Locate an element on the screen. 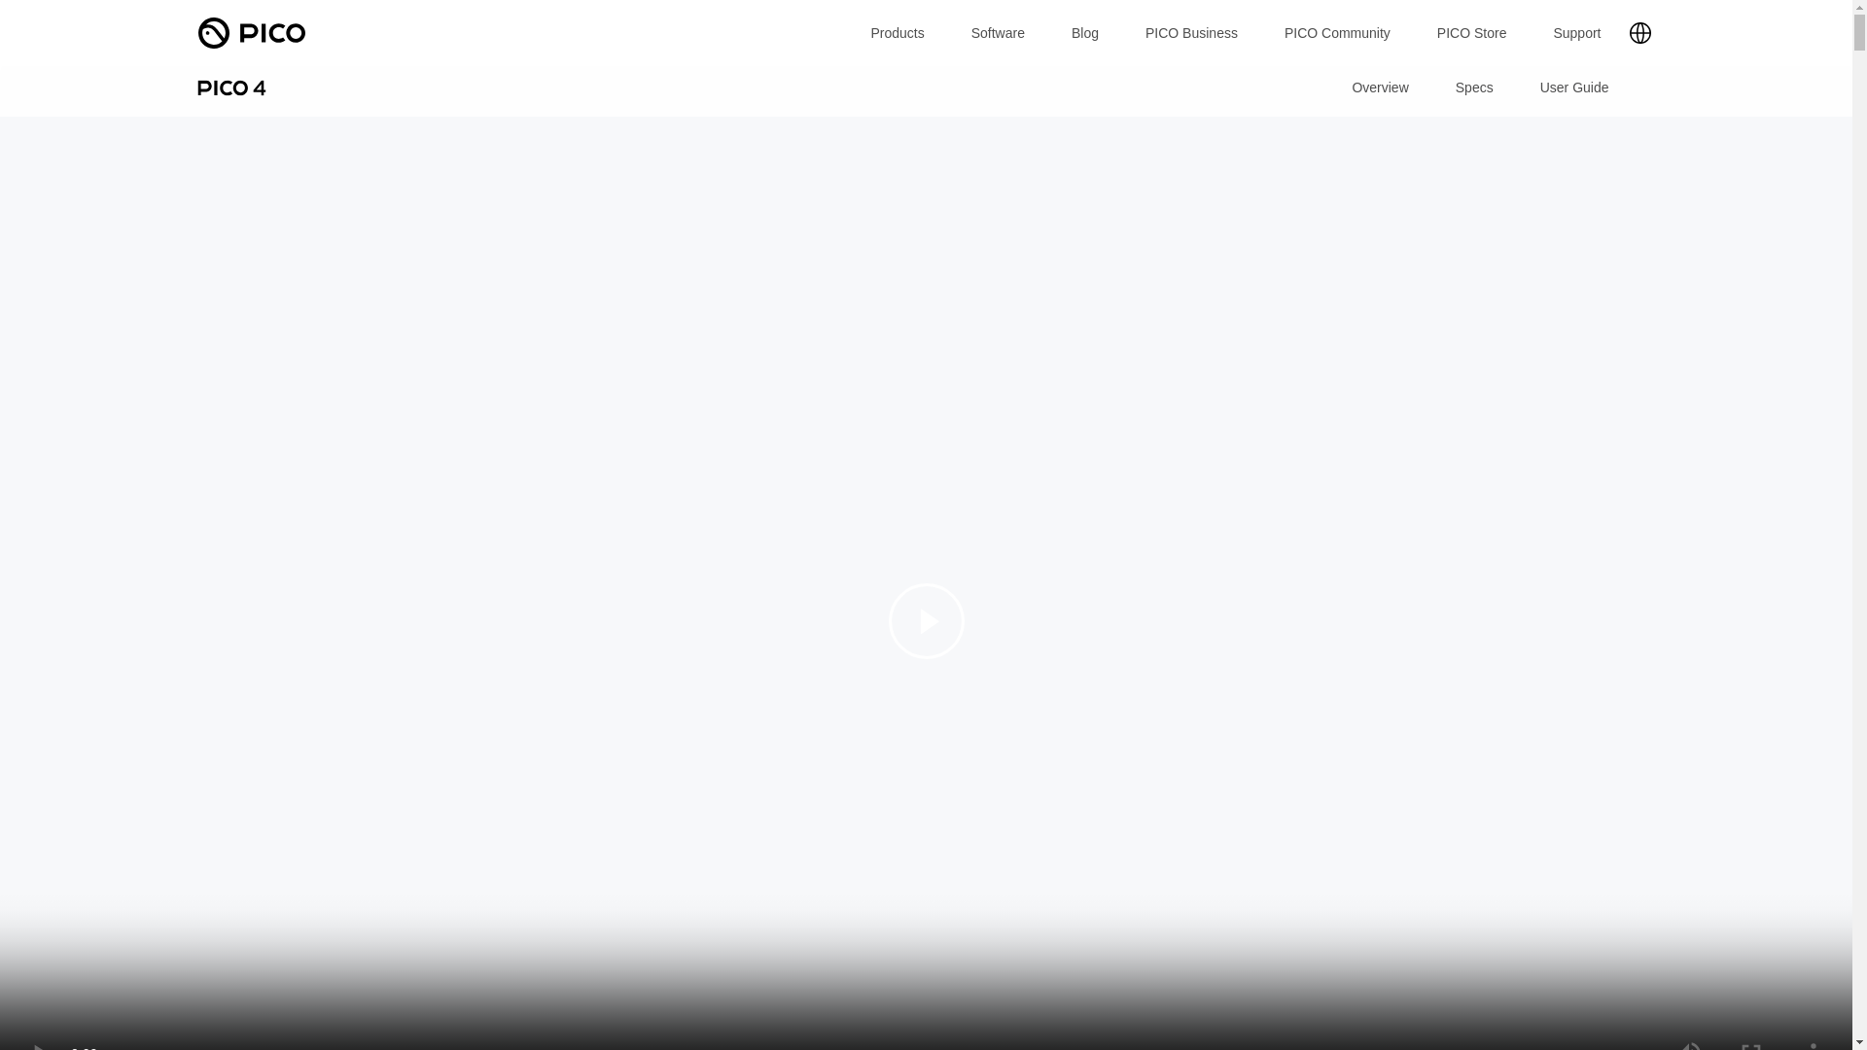  PICO Store is located at coordinates (1472, 33).